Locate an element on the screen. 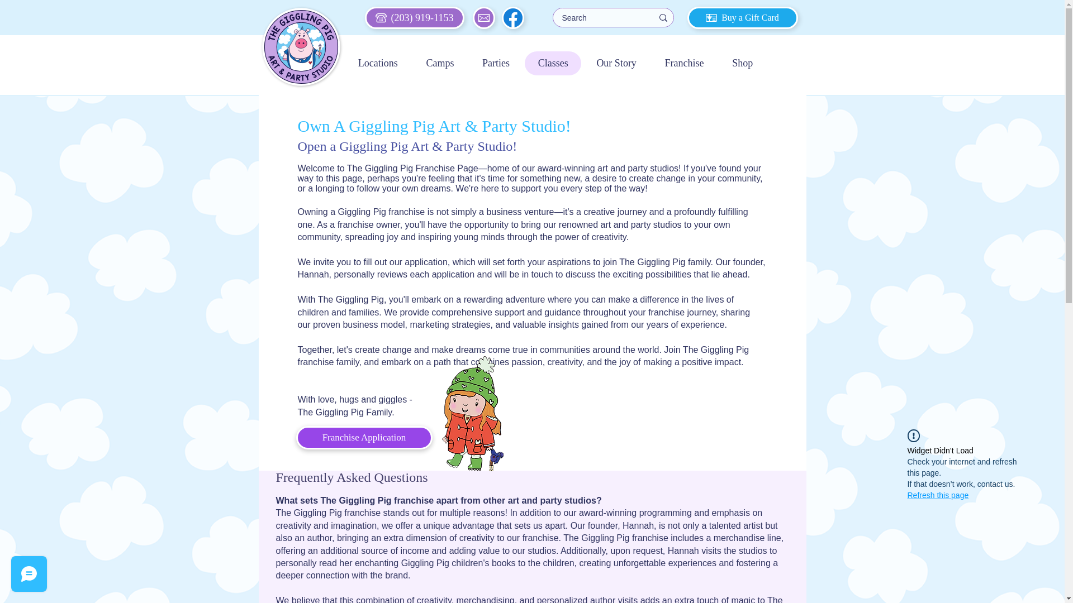  Our Story is located at coordinates (742, 63).